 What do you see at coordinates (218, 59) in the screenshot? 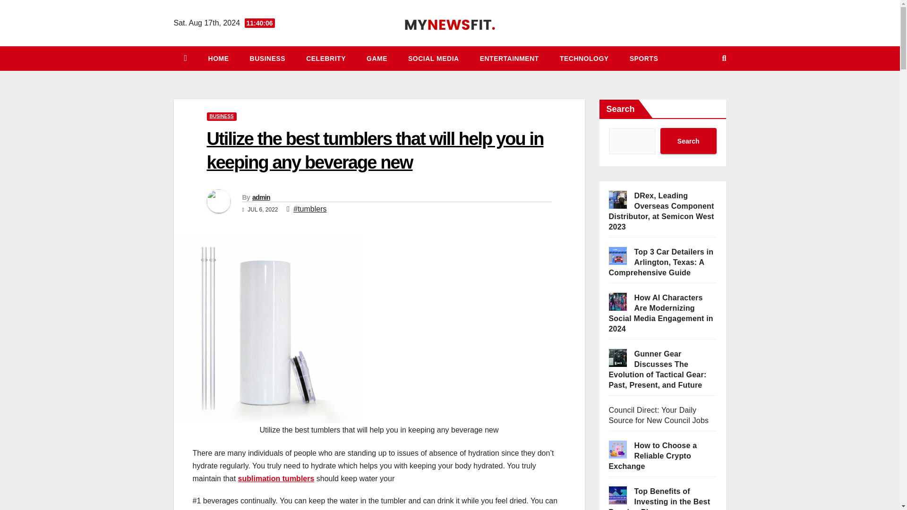
I see `HOME` at bounding box center [218, 59].